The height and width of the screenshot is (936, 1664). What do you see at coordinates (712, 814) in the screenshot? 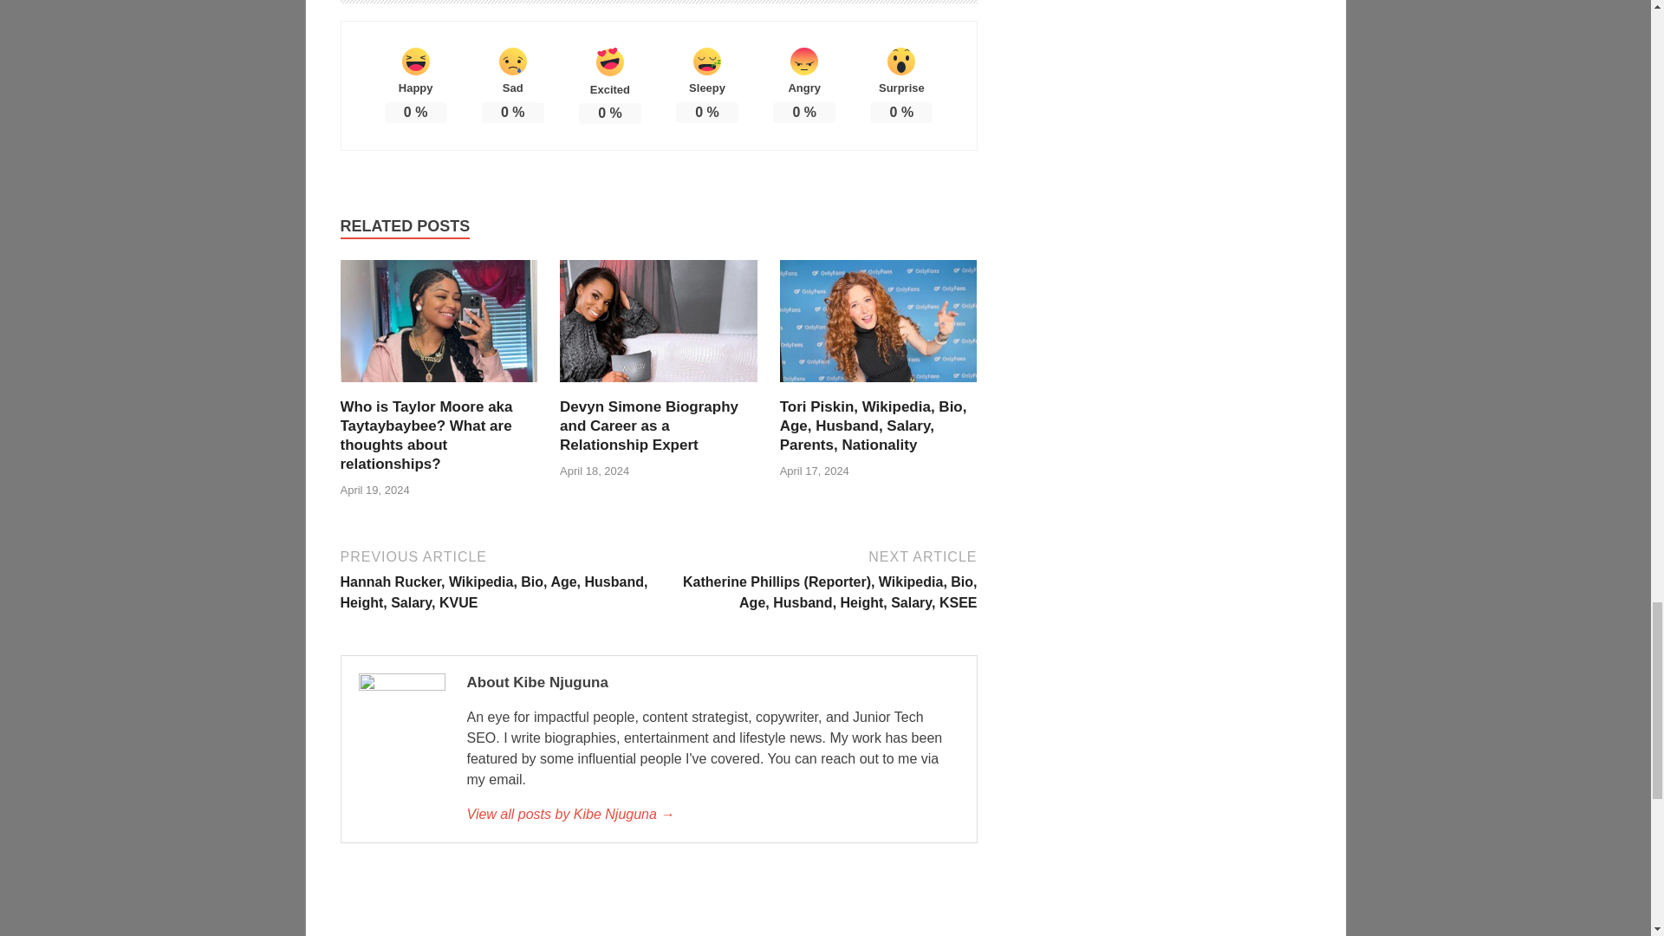
I see `Kibe Njuguna` at bounding box center [712, 814].